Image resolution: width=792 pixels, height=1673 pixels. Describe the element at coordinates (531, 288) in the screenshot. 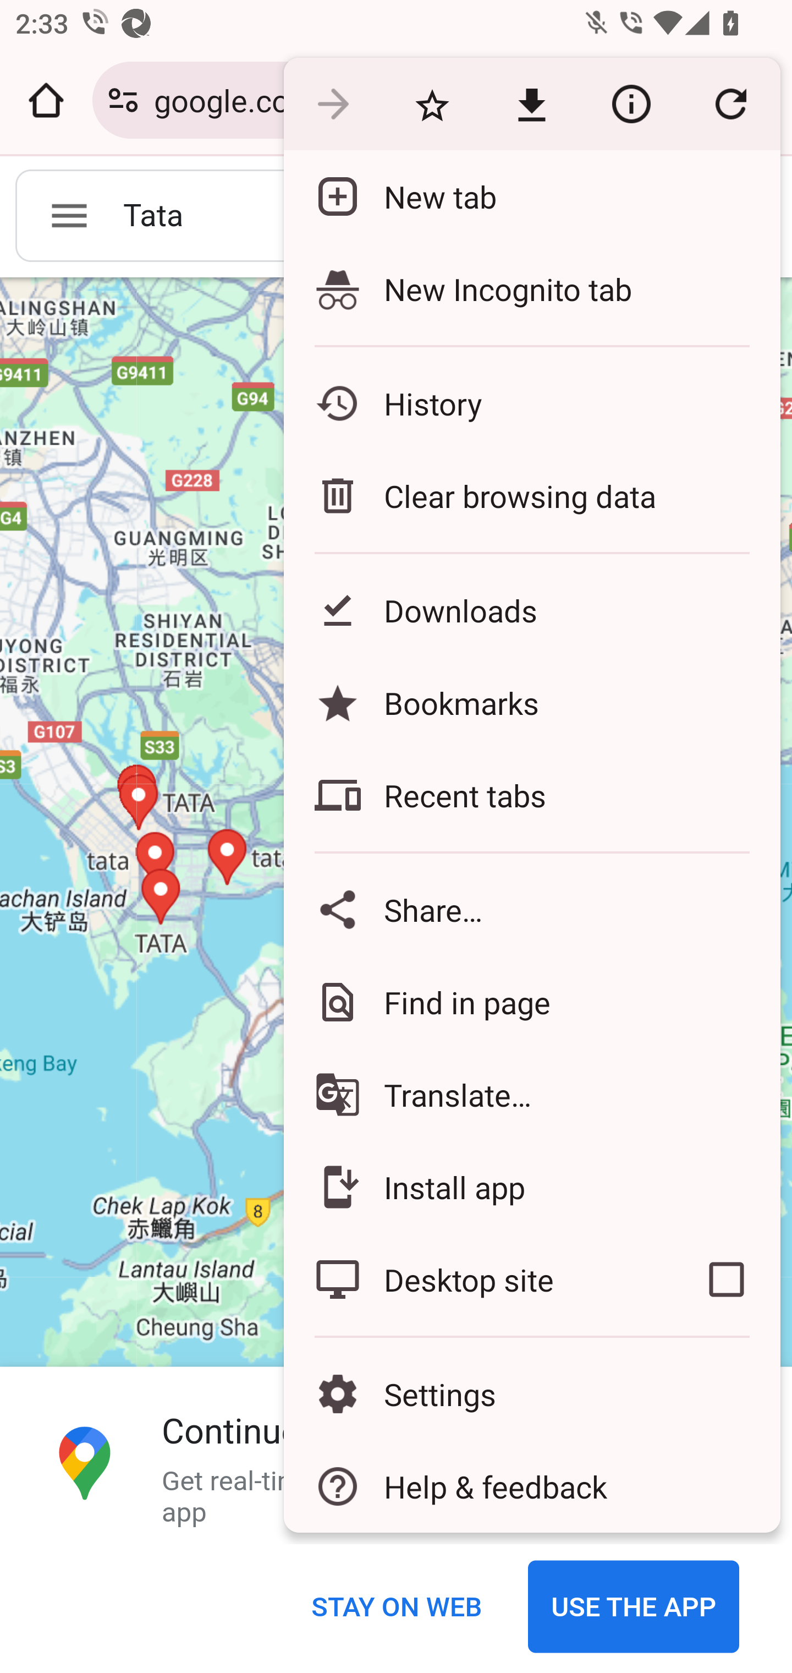

I see `New Incognito tab` at that location.